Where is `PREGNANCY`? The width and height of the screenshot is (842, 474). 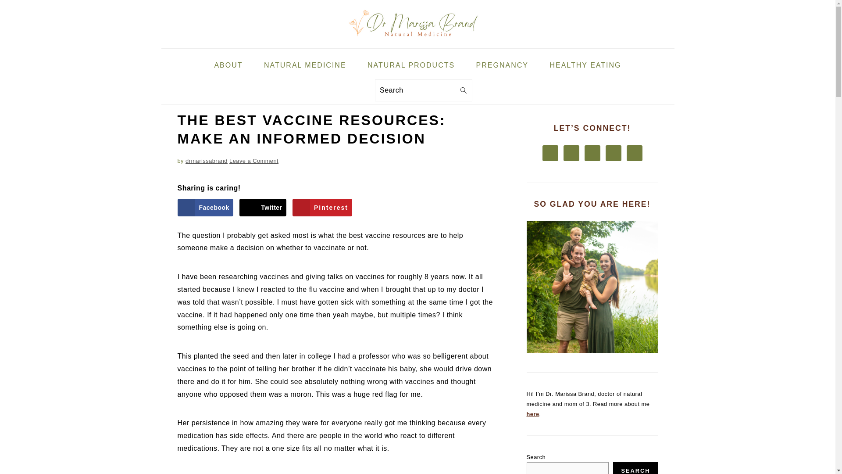
PREGNANCY is located at coordinates (503, 65).